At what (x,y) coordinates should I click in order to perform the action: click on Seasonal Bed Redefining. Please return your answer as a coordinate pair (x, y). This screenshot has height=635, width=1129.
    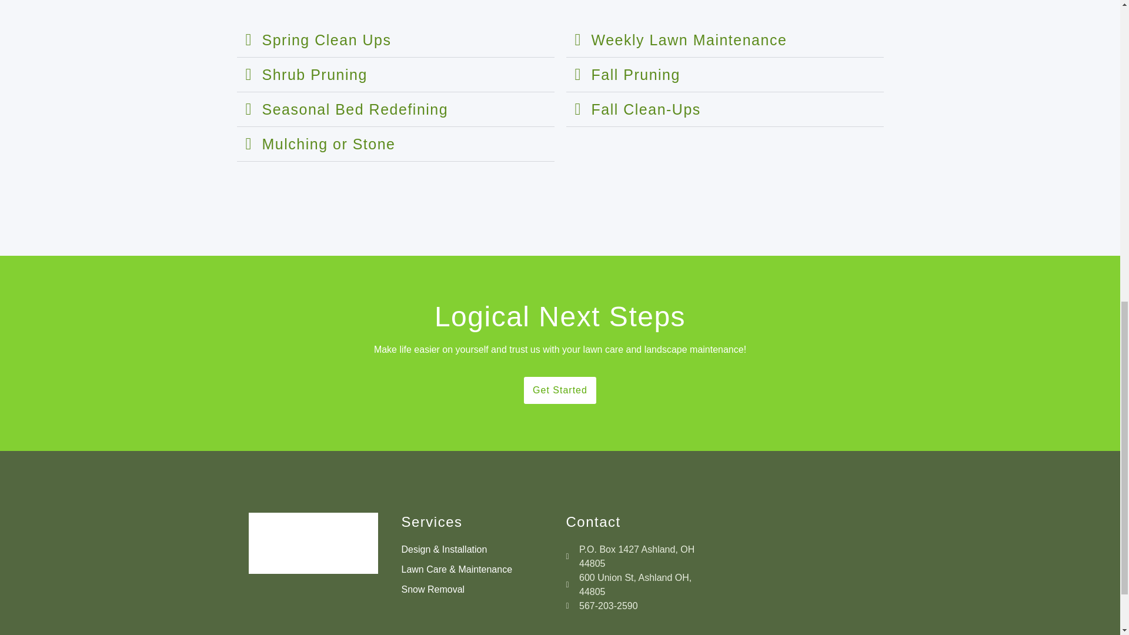
    Looking at the image, I should click on (355, 109).